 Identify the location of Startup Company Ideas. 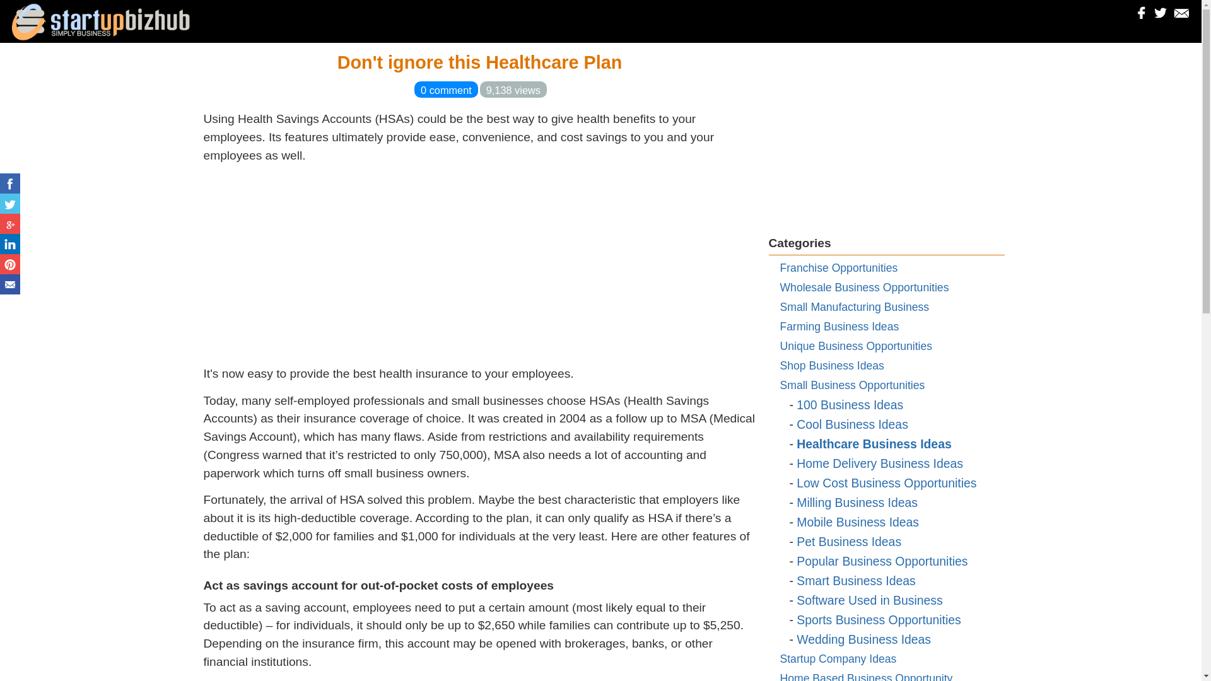
(838, 658).